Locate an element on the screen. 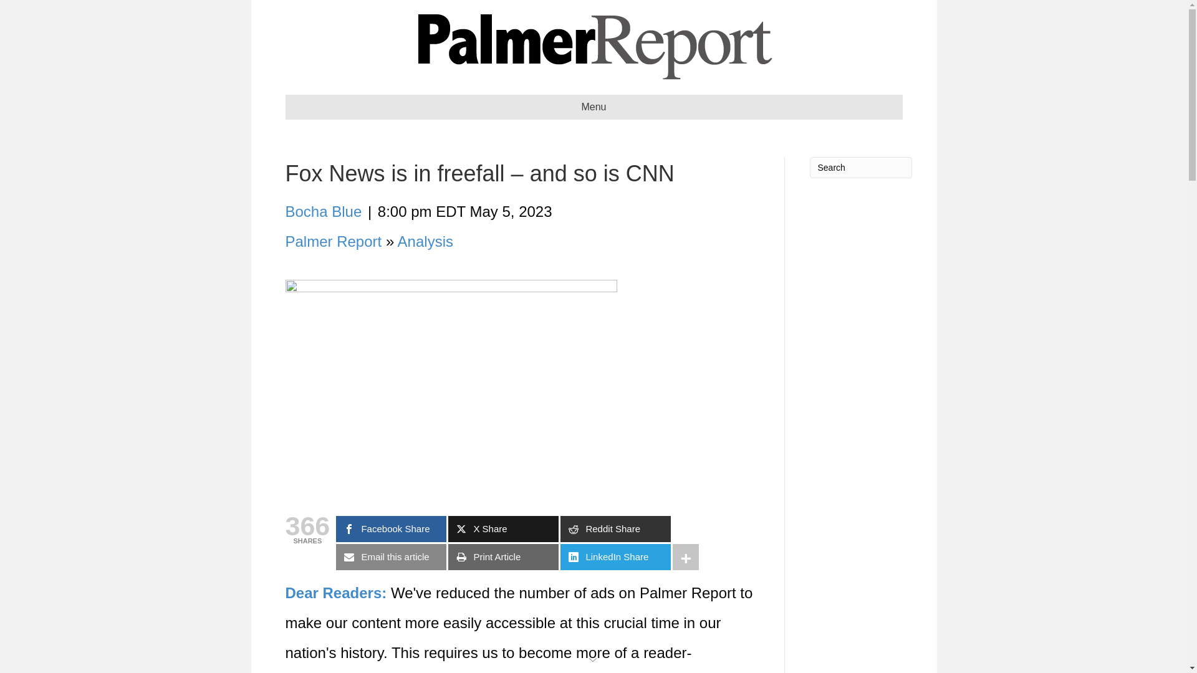  Dear Readers: is located at coordinates (336, 593).